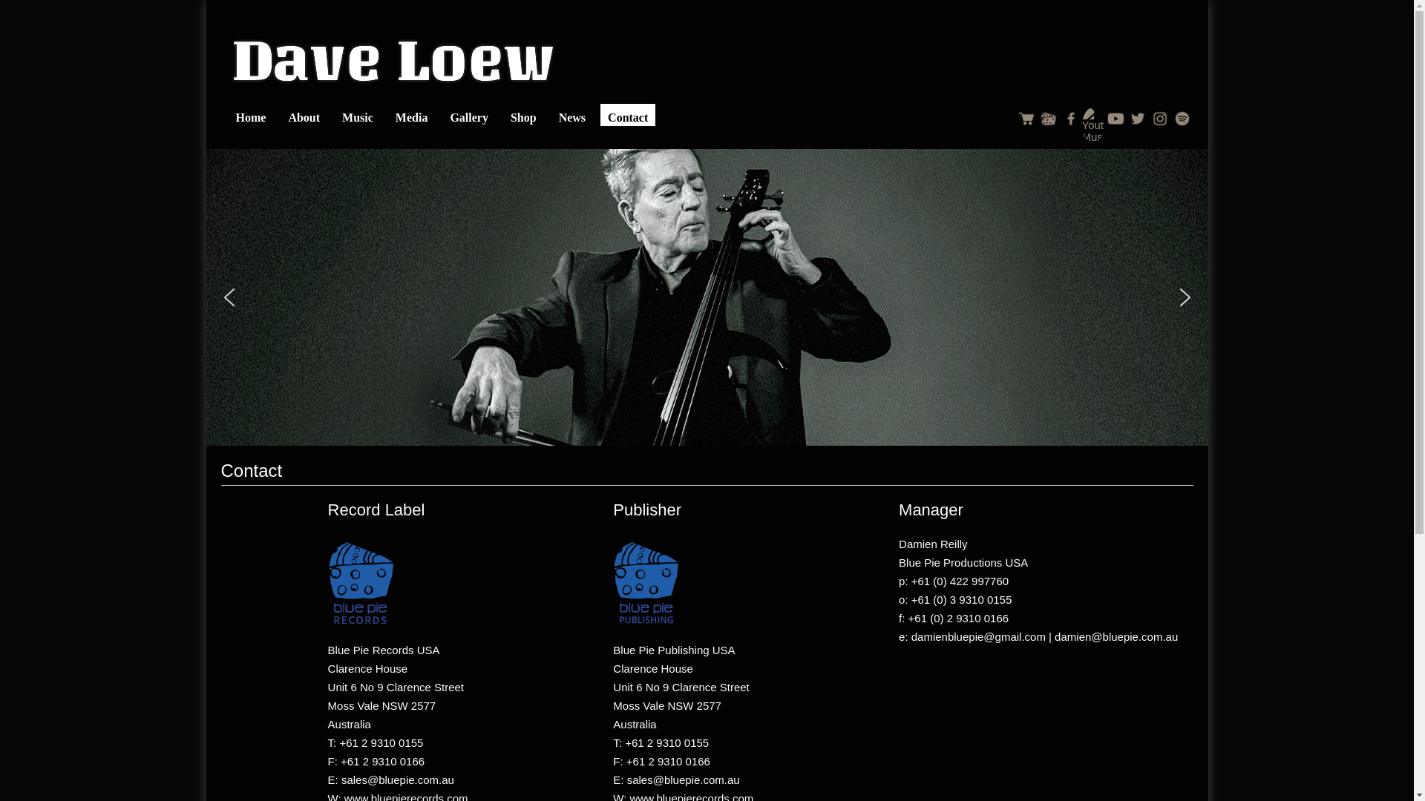 This screenshot has width=1425, height=801. I want to click on Instagram, so click(1160, 119).